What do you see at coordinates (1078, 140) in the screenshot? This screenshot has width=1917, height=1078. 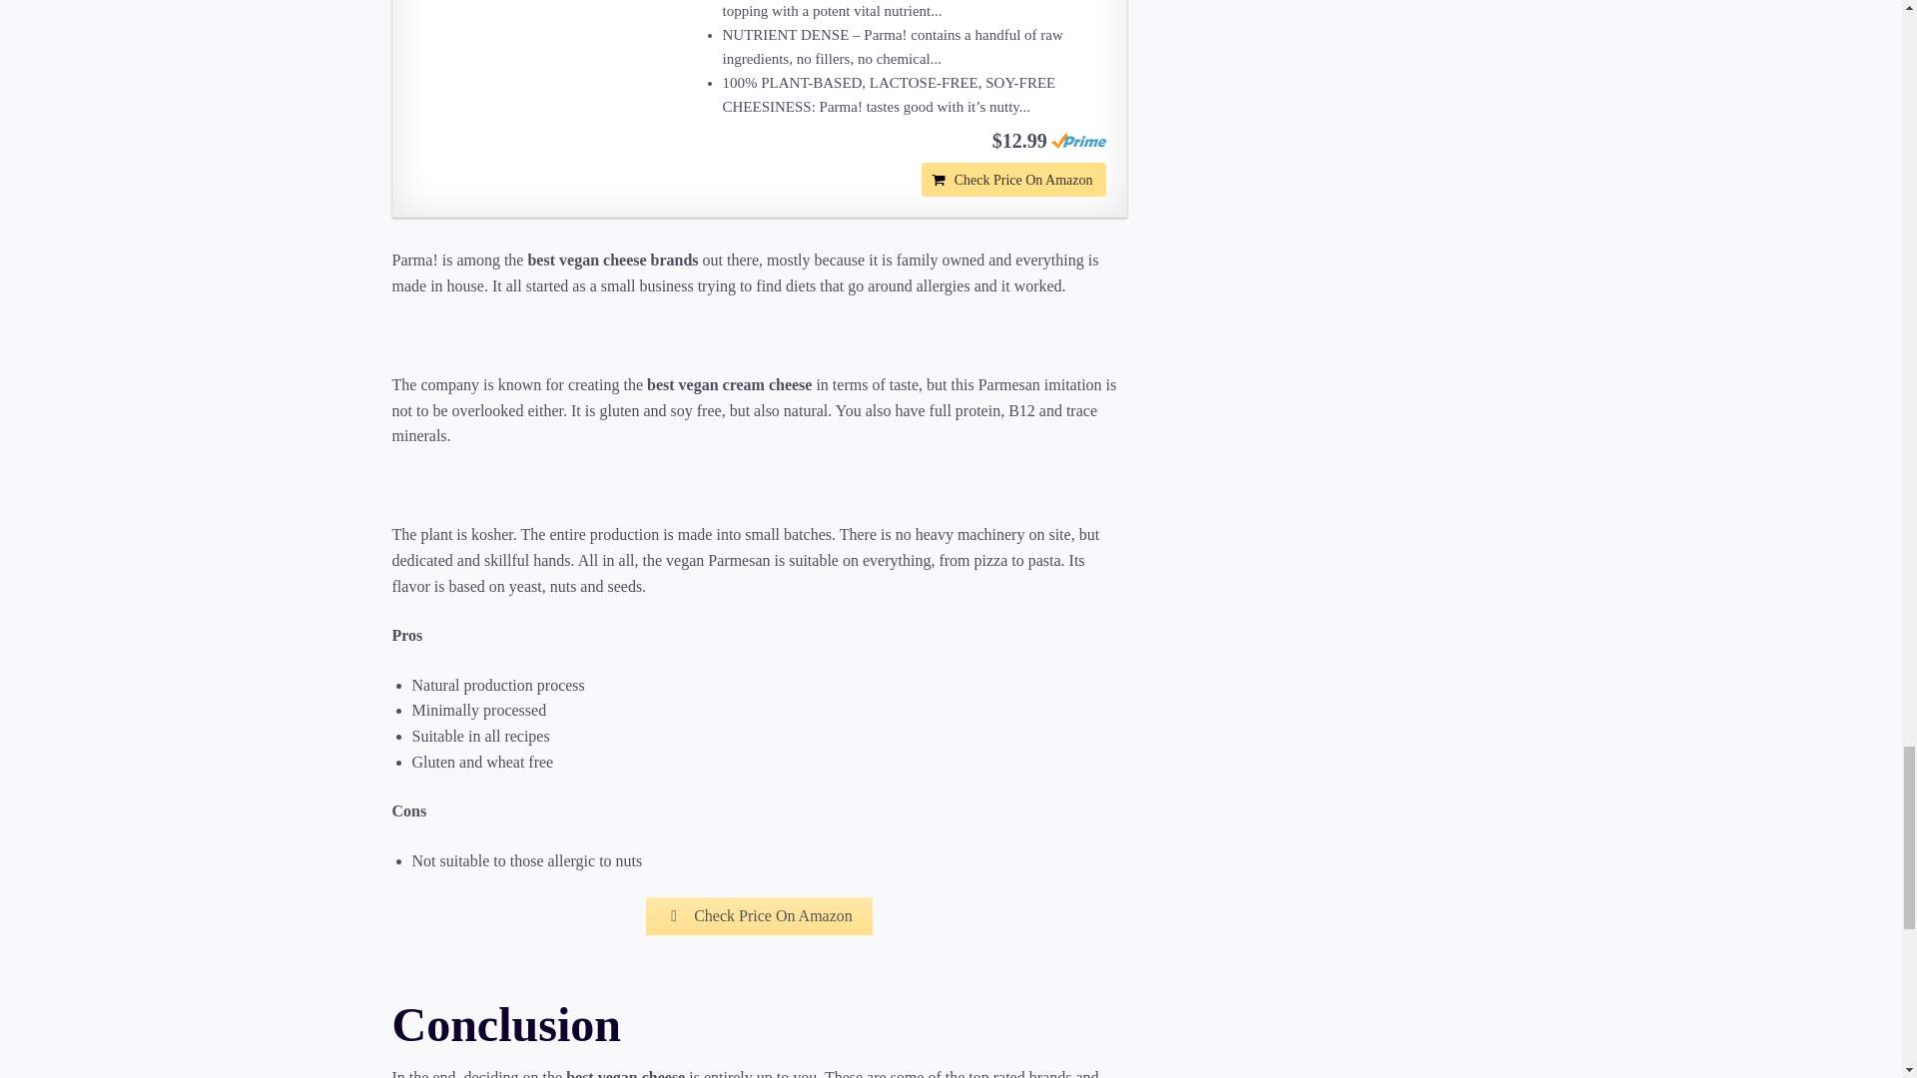 I see `Amazon Prime` at bounding box center [1078, 140].